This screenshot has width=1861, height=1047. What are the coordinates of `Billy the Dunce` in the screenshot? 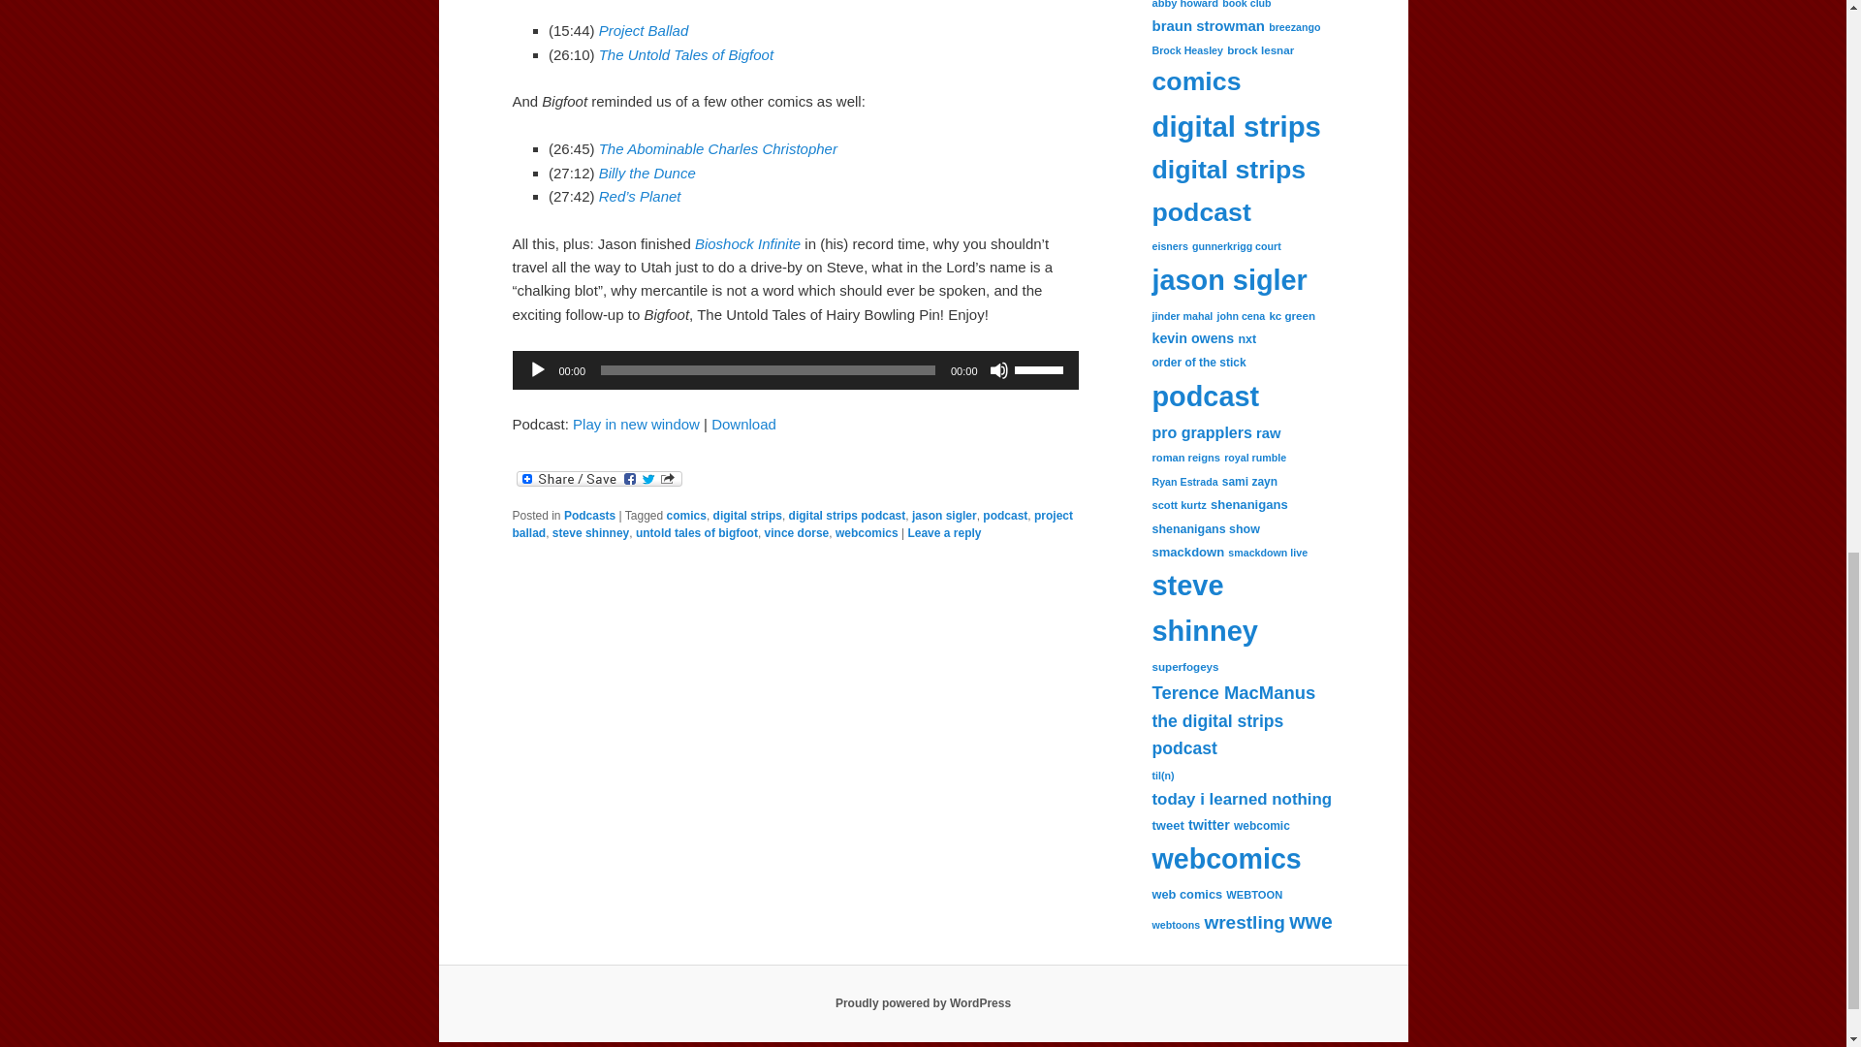 It's located at (647, 173).